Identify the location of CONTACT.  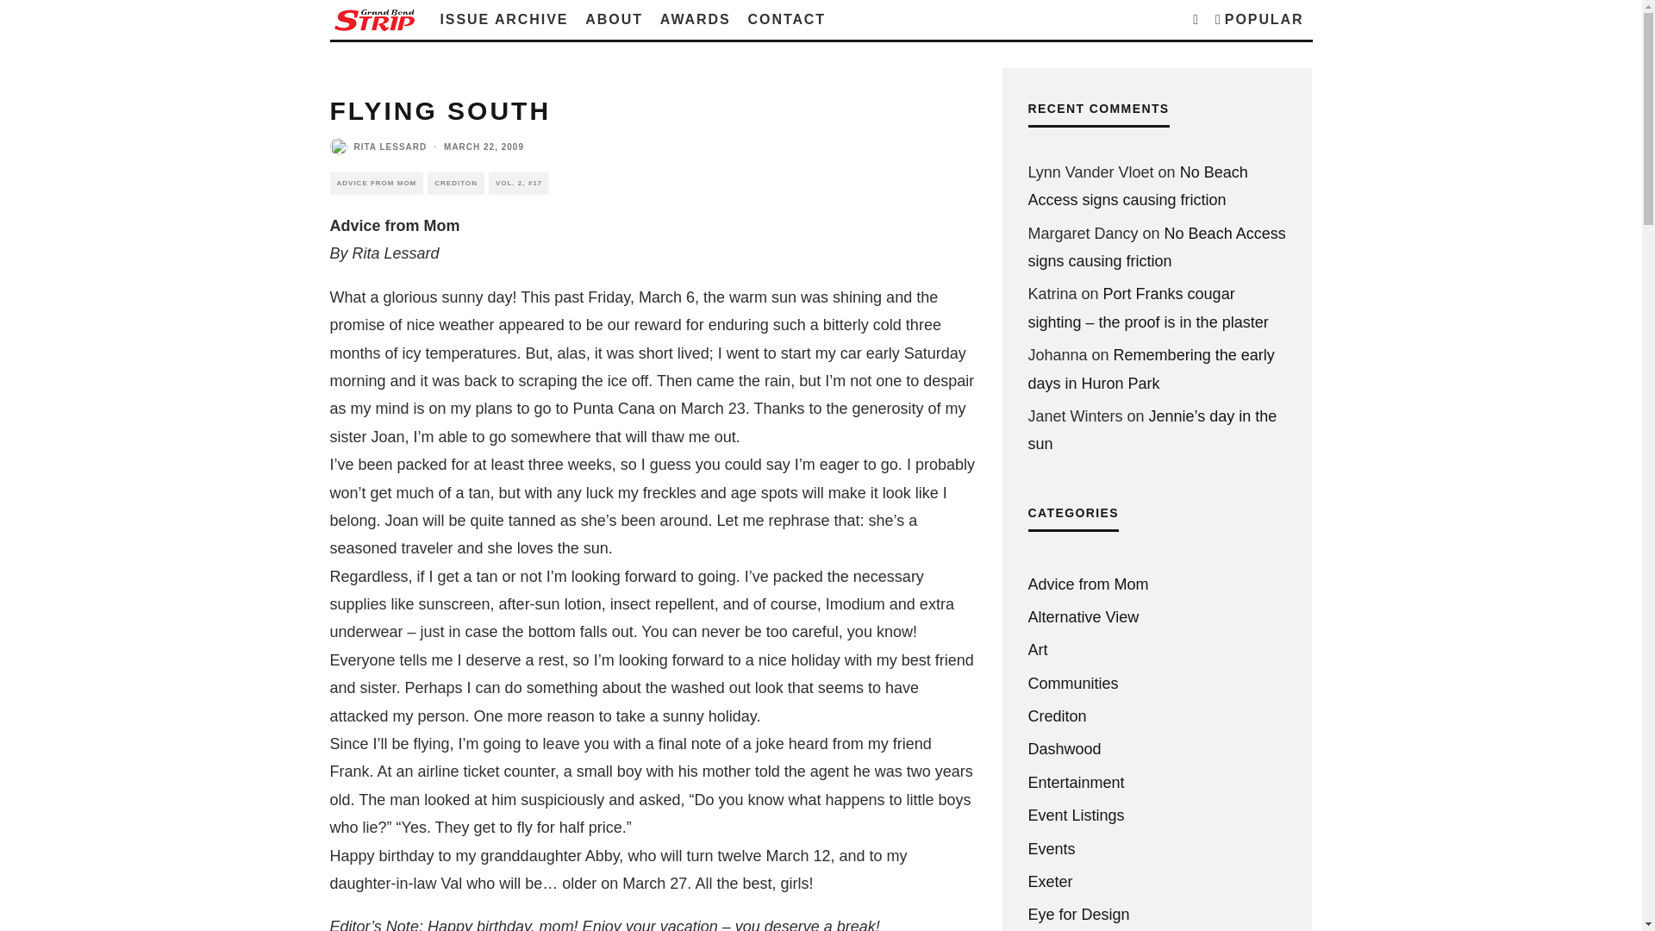
(786, 20).